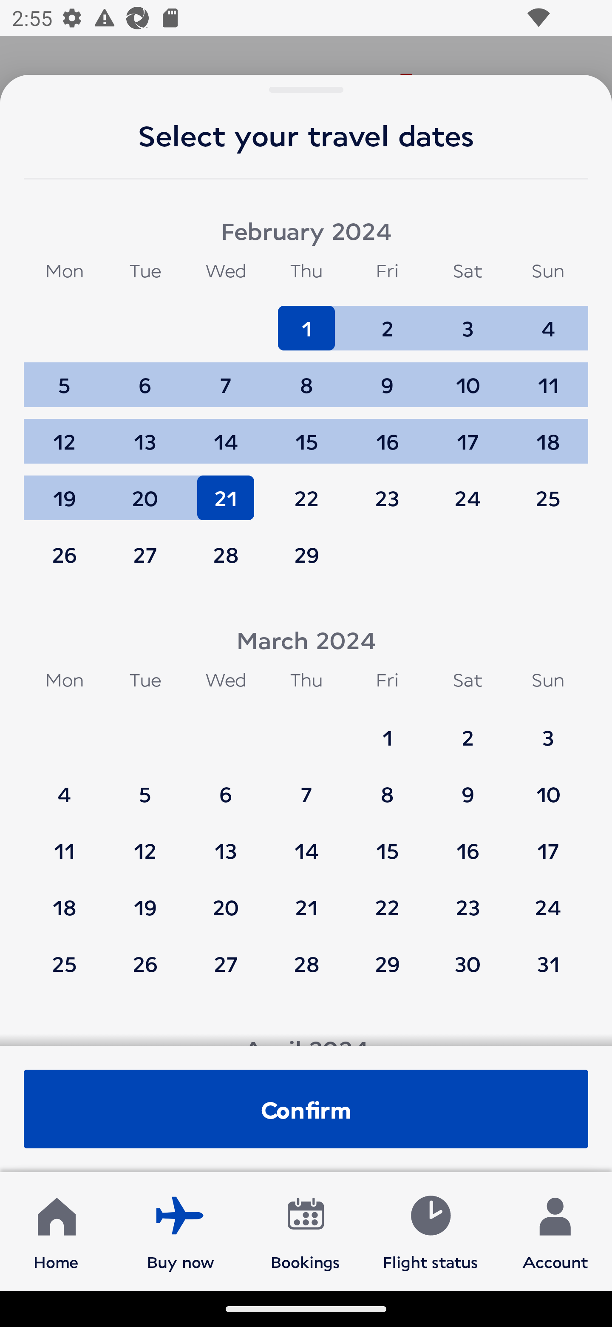  What do you see at coordinates (306, 843) in the screenshot?
I see `14` at bounding box center [306, 843].